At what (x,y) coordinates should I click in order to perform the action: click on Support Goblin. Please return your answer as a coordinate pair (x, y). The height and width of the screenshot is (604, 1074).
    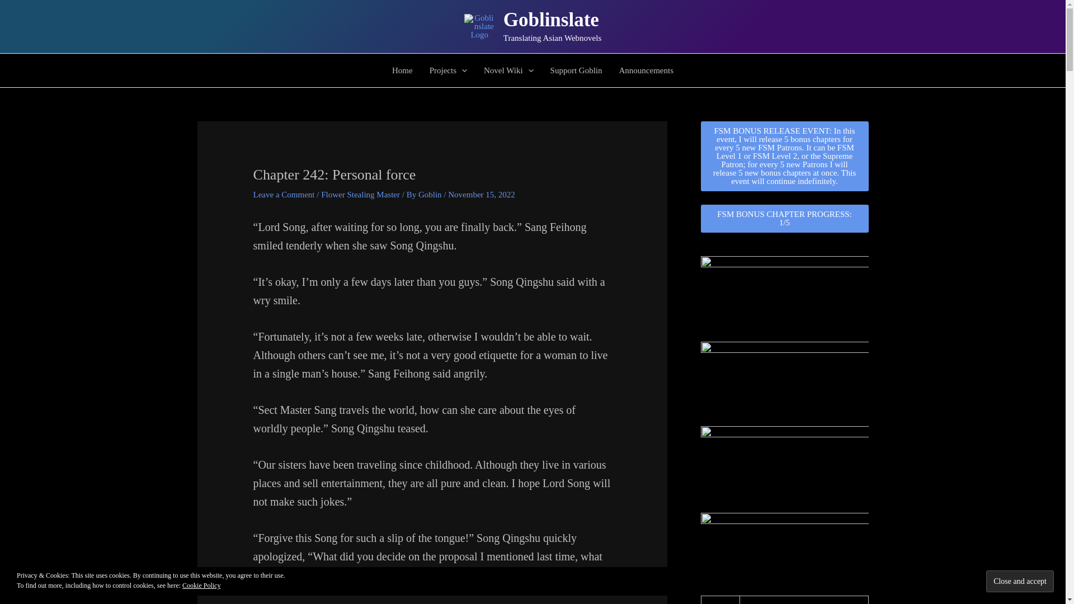
    Looking at the image, I should click on (576, 70).